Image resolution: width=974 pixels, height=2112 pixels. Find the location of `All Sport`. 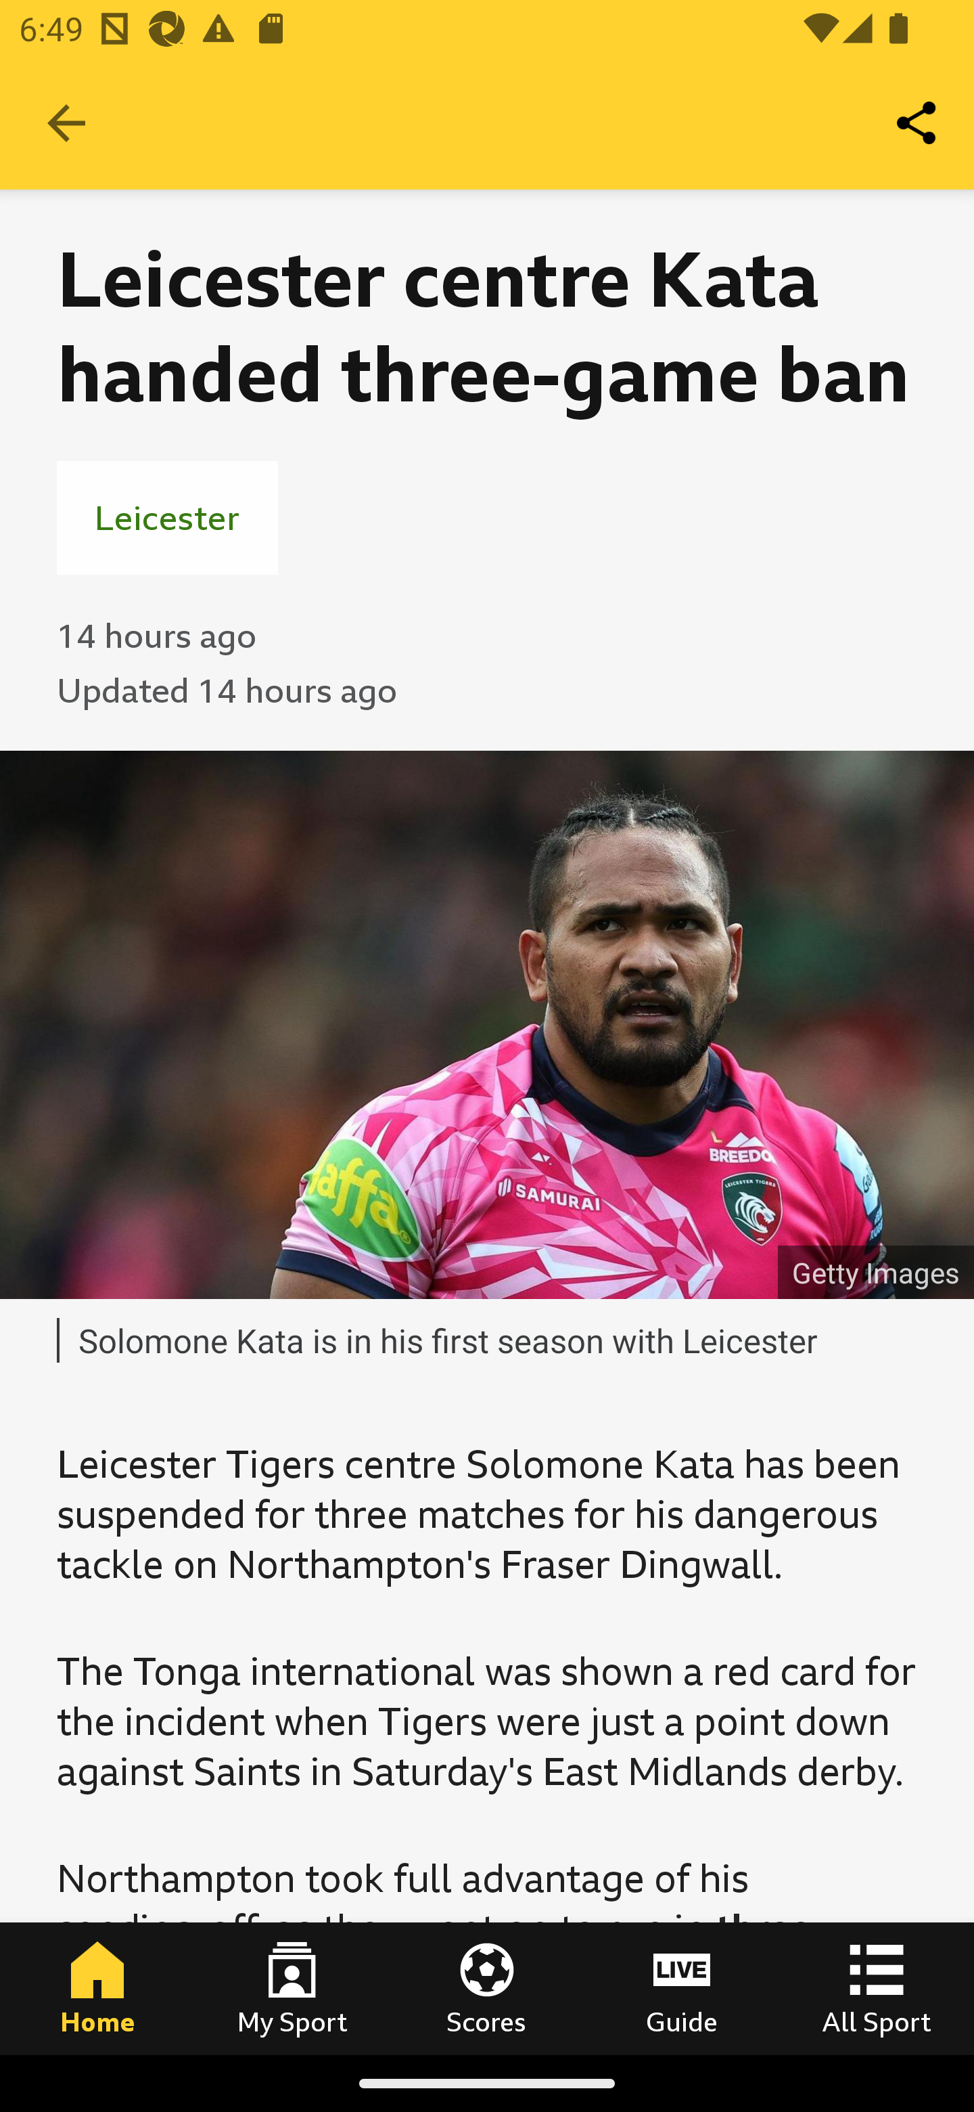

All Sport is located at coordinates (877, 1988).